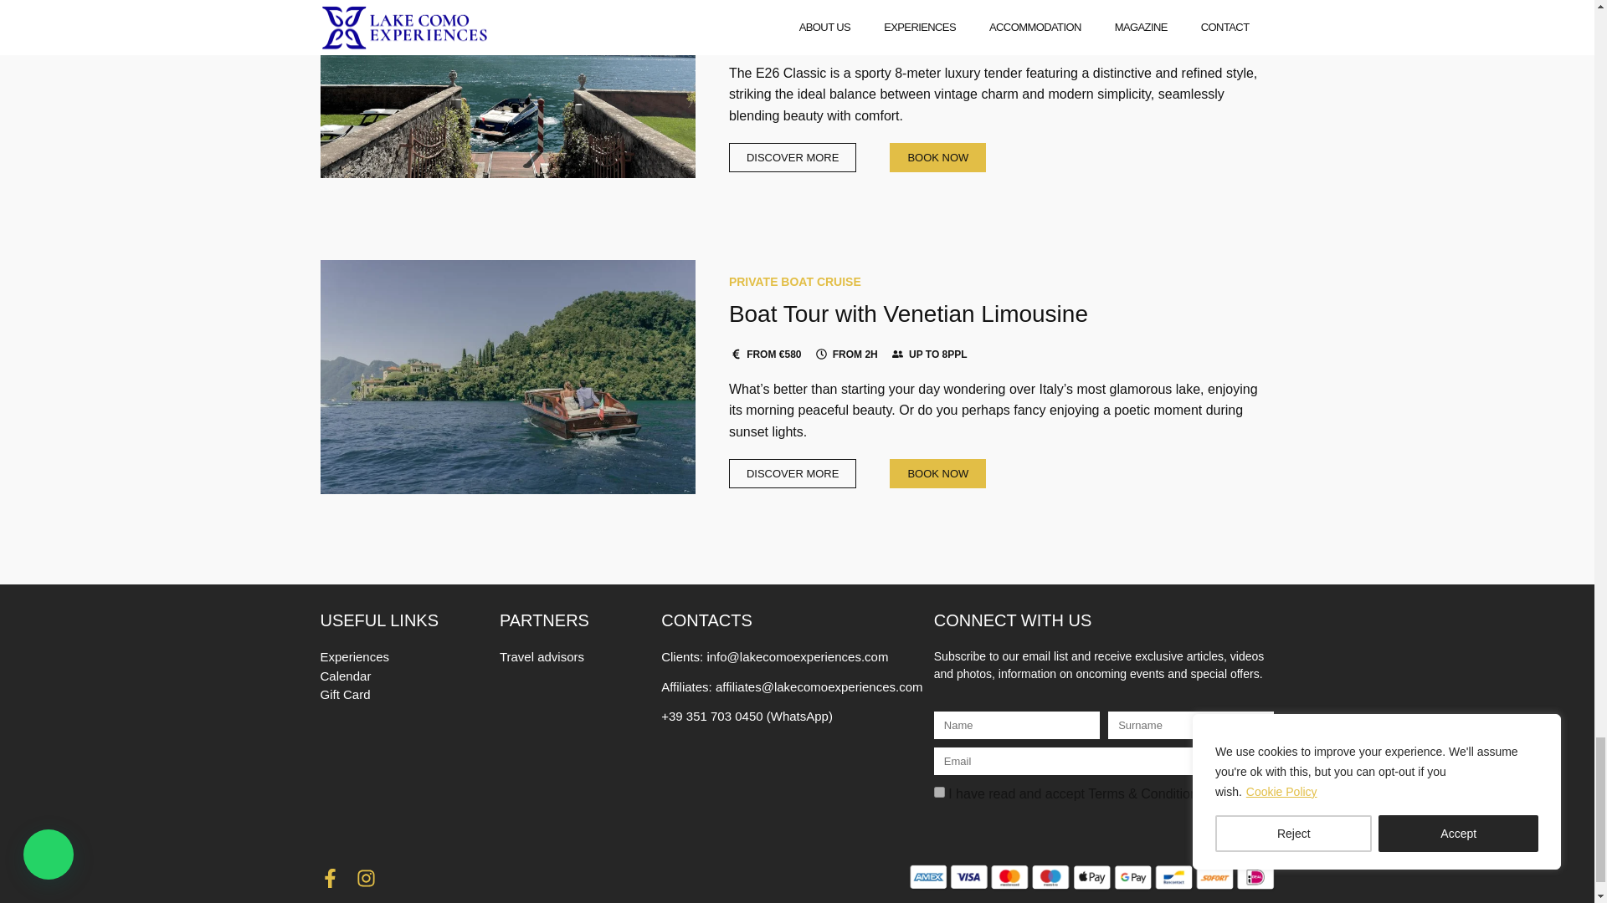  What do you see at coordinates (939, 791) in the screenshot?
I see `on` at bounding box center [939, 791].